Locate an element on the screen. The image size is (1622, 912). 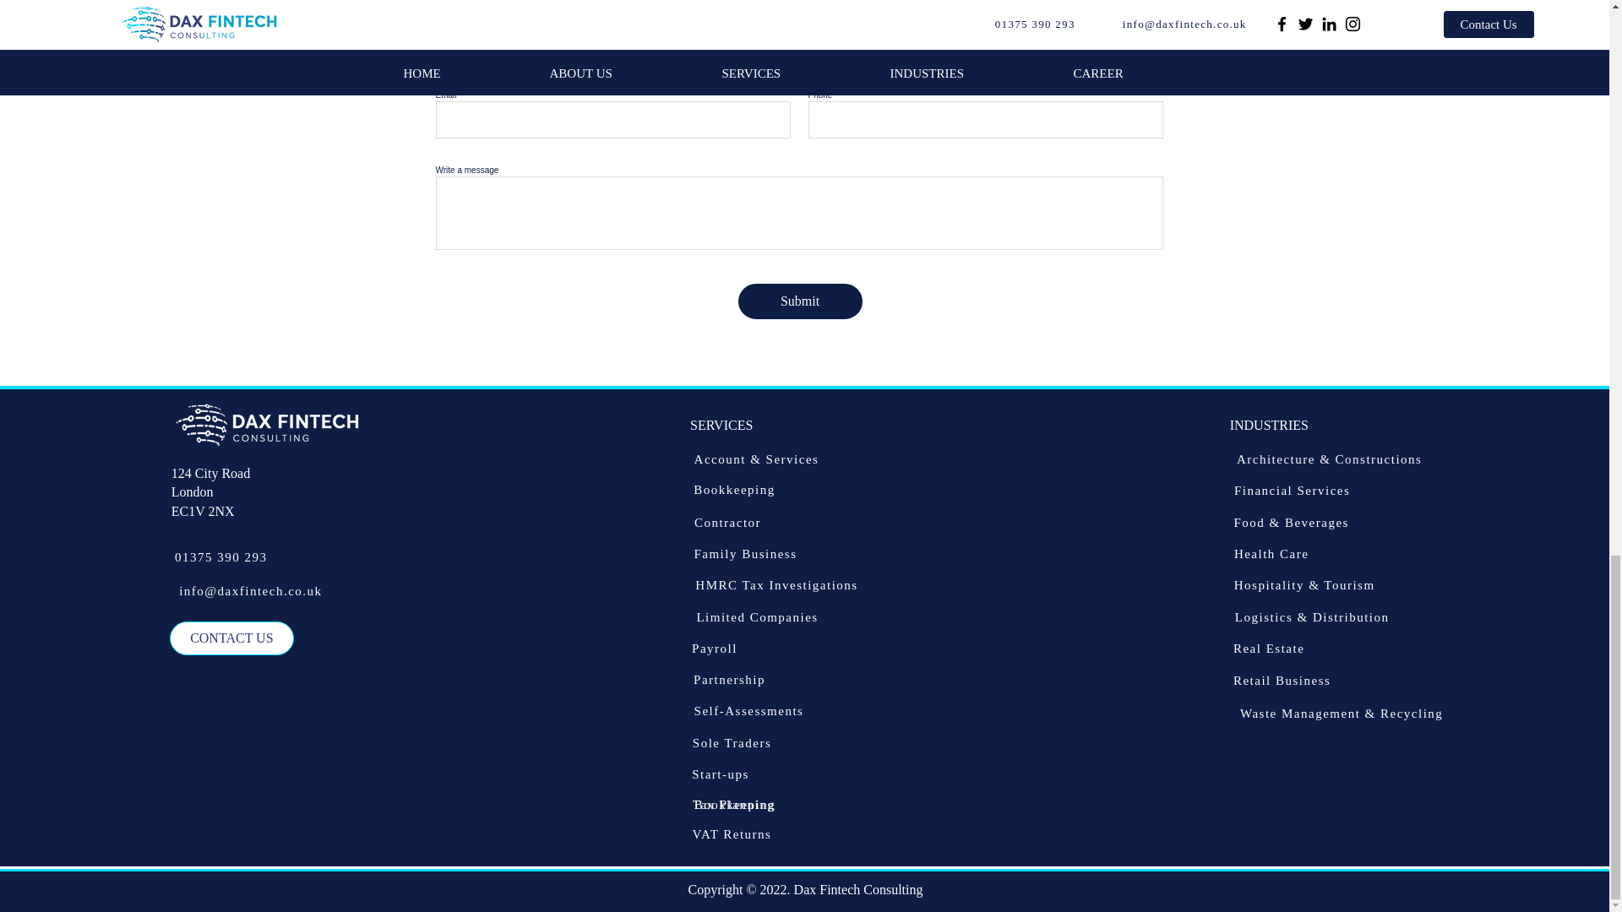
VAT Returns is located at coordinates (732, 834).